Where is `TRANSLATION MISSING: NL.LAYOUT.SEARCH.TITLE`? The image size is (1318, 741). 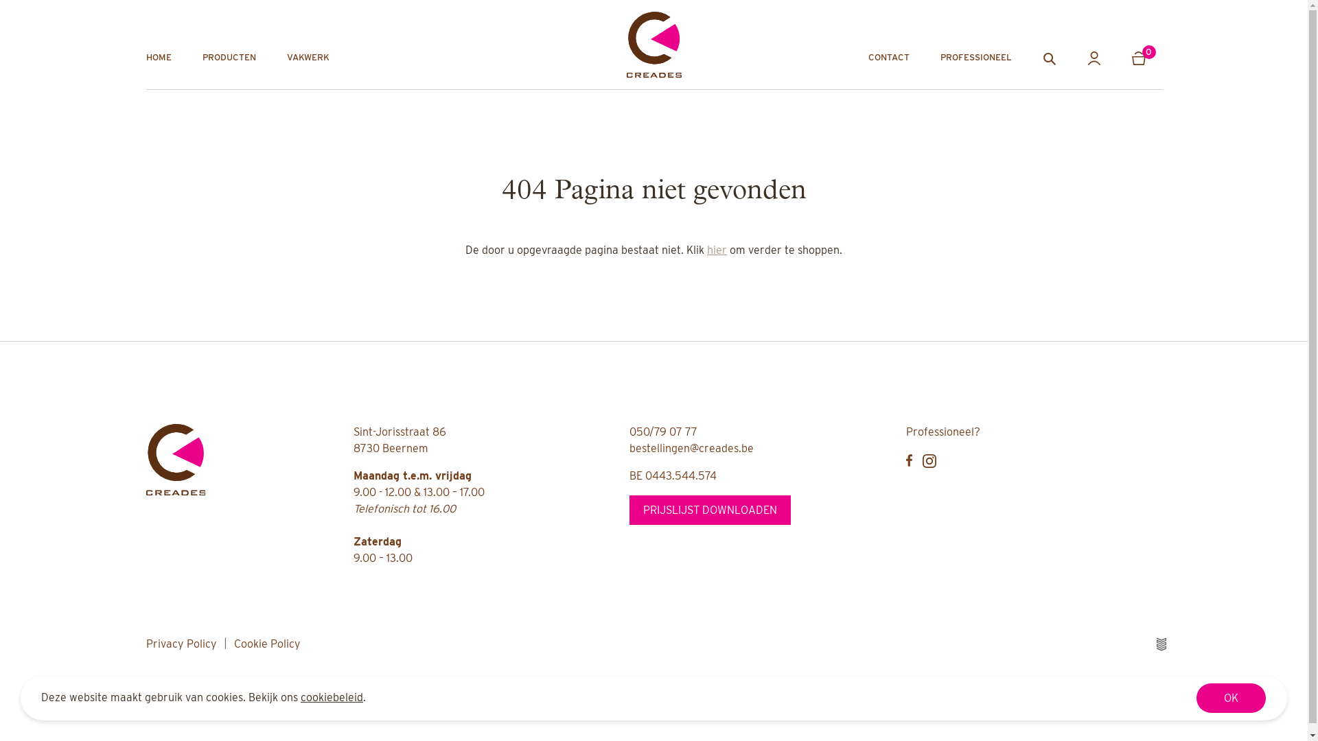 TRANSLATION MISSING: NL.LAYOUT.SEARCH.TITLE is located at coordinates (1049, 58).